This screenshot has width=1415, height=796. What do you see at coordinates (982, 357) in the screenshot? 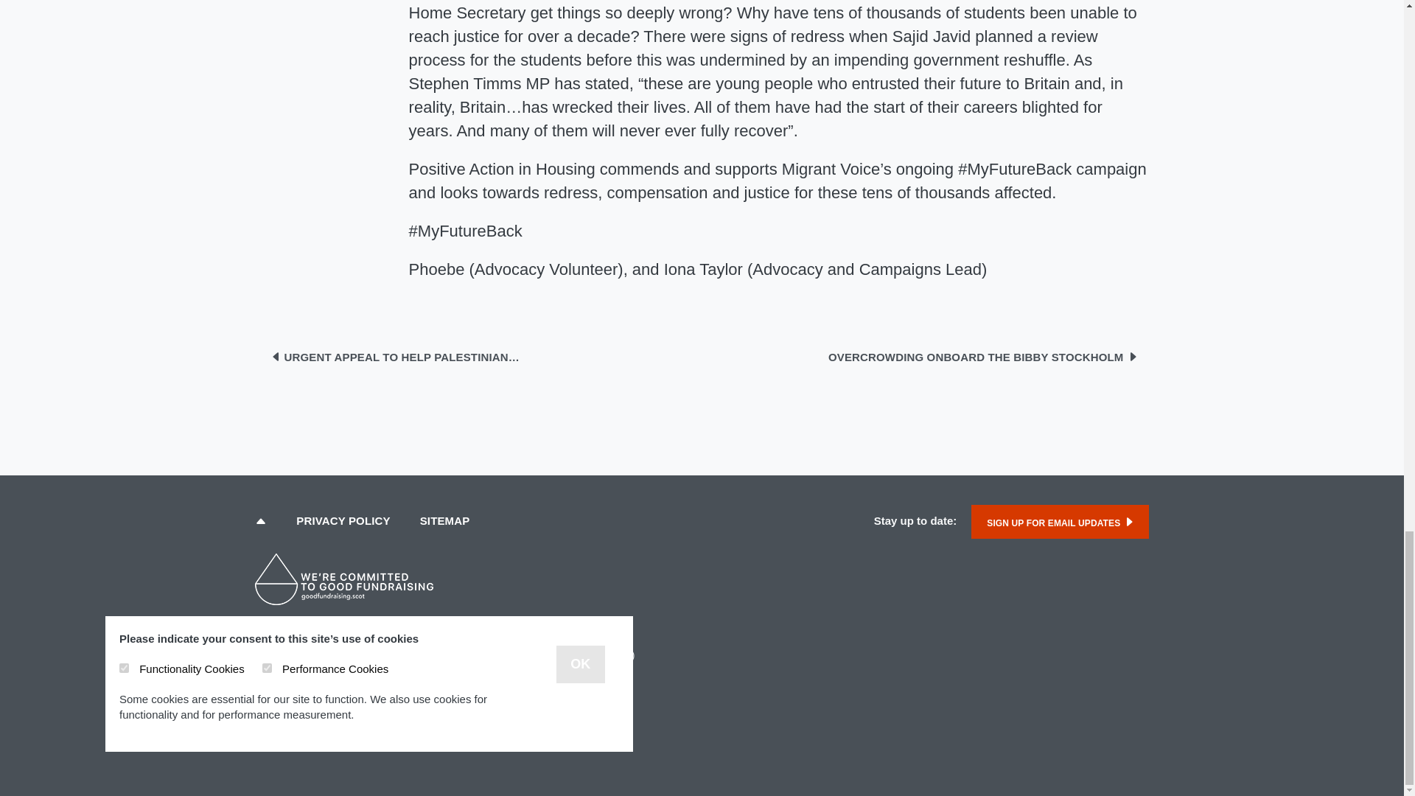
I see `Overcrowding Onboard the Bibby Stockholm` at bounding box center [982, 357].